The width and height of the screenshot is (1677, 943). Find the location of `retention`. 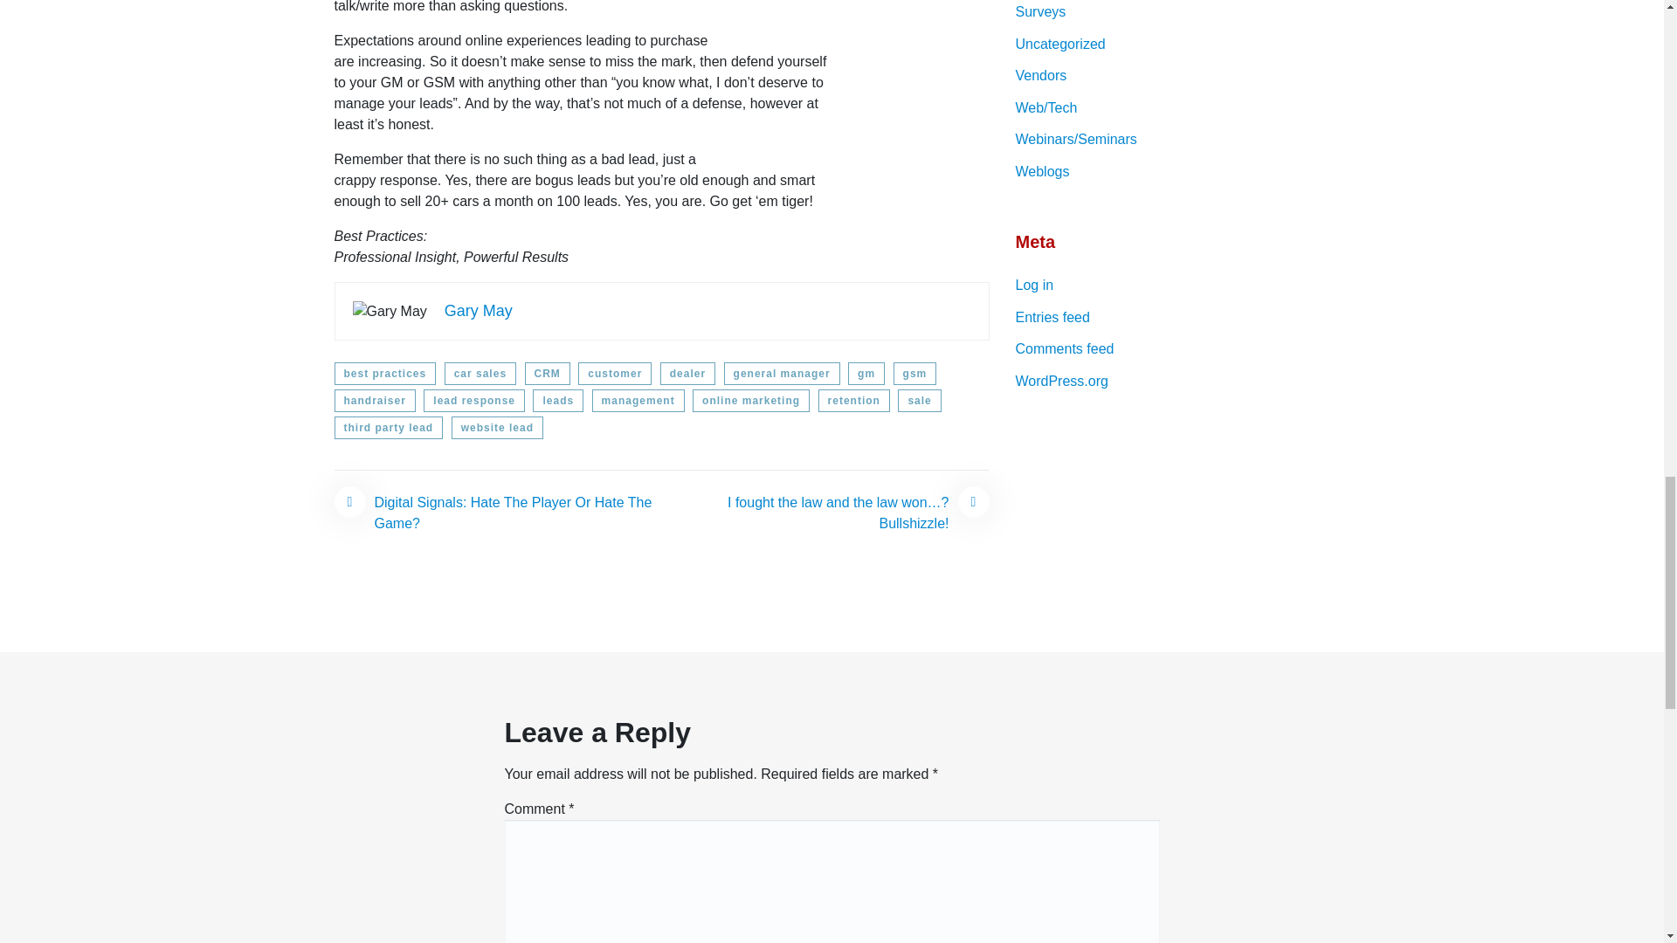

retention is located at coordinates (854, 400).